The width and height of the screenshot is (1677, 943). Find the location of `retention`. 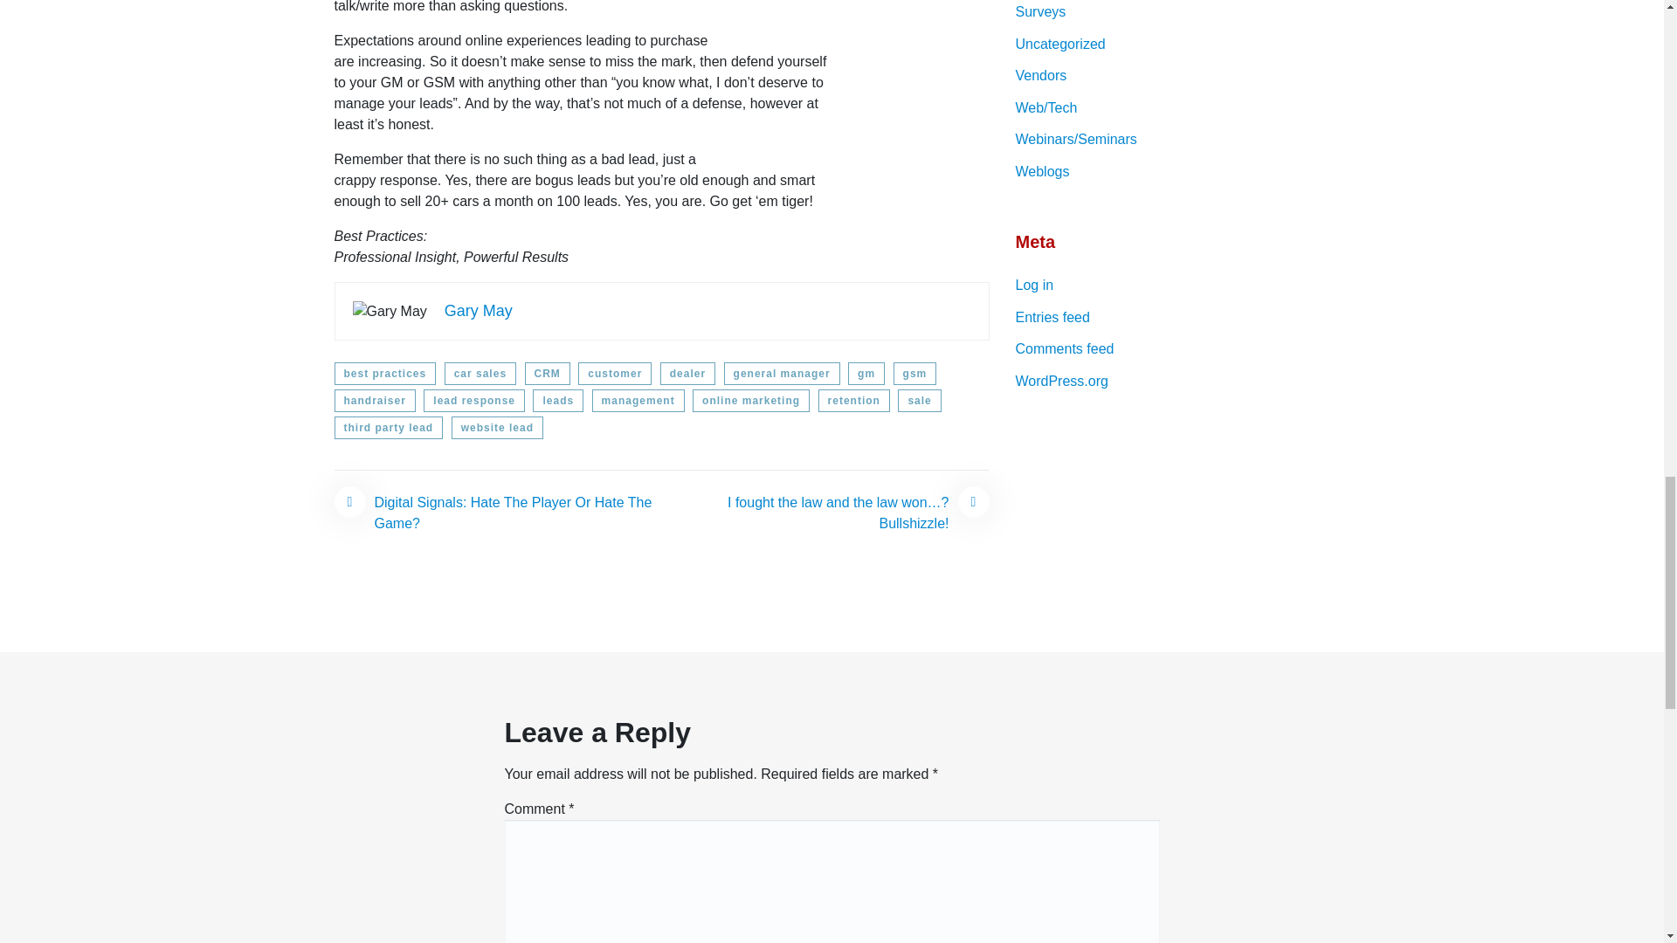

retention is located at coordinates (854, 400).